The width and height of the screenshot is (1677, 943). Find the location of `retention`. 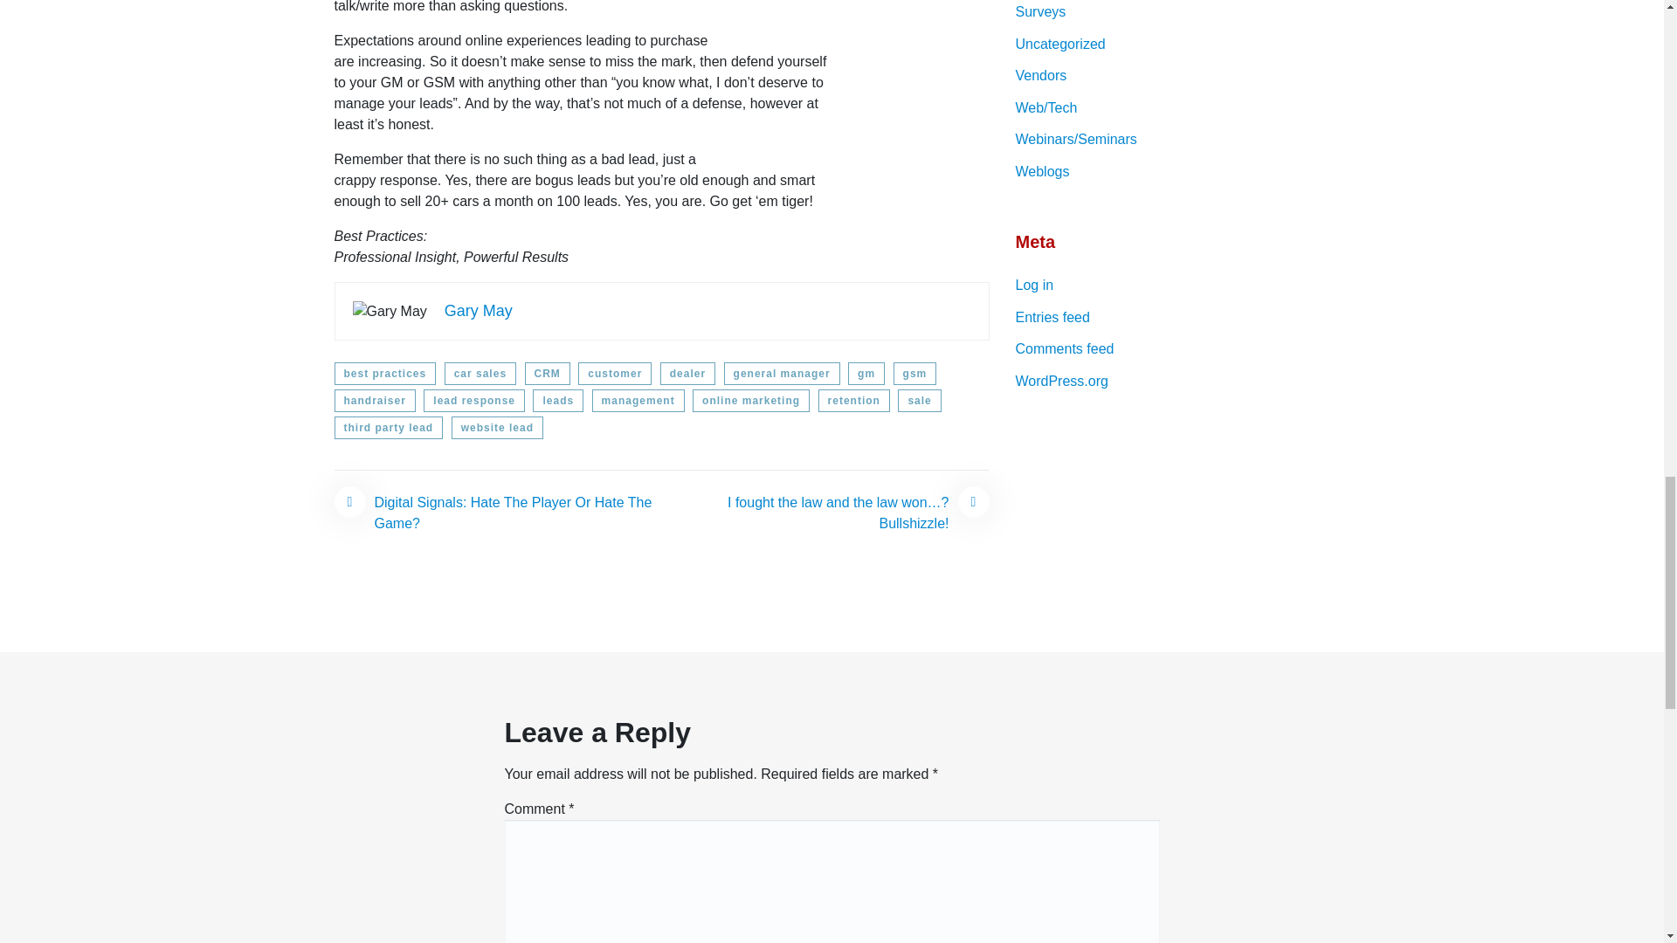

retention is located at coordinates (854, 400).